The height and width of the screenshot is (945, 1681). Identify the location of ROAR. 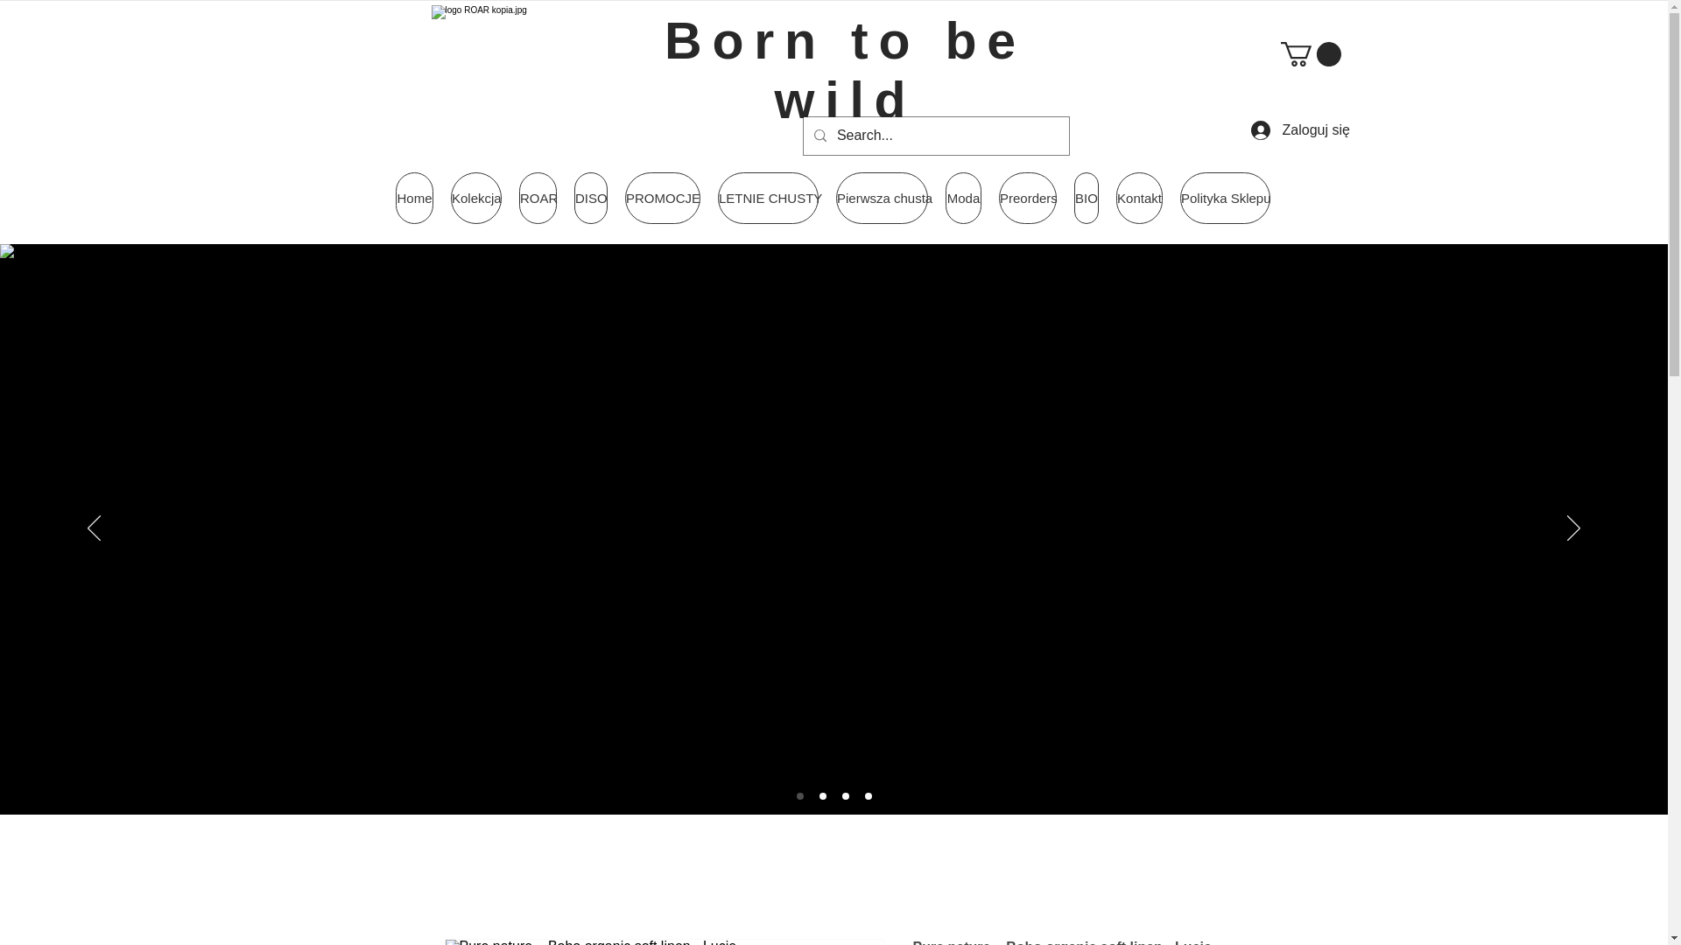
(538, 198).